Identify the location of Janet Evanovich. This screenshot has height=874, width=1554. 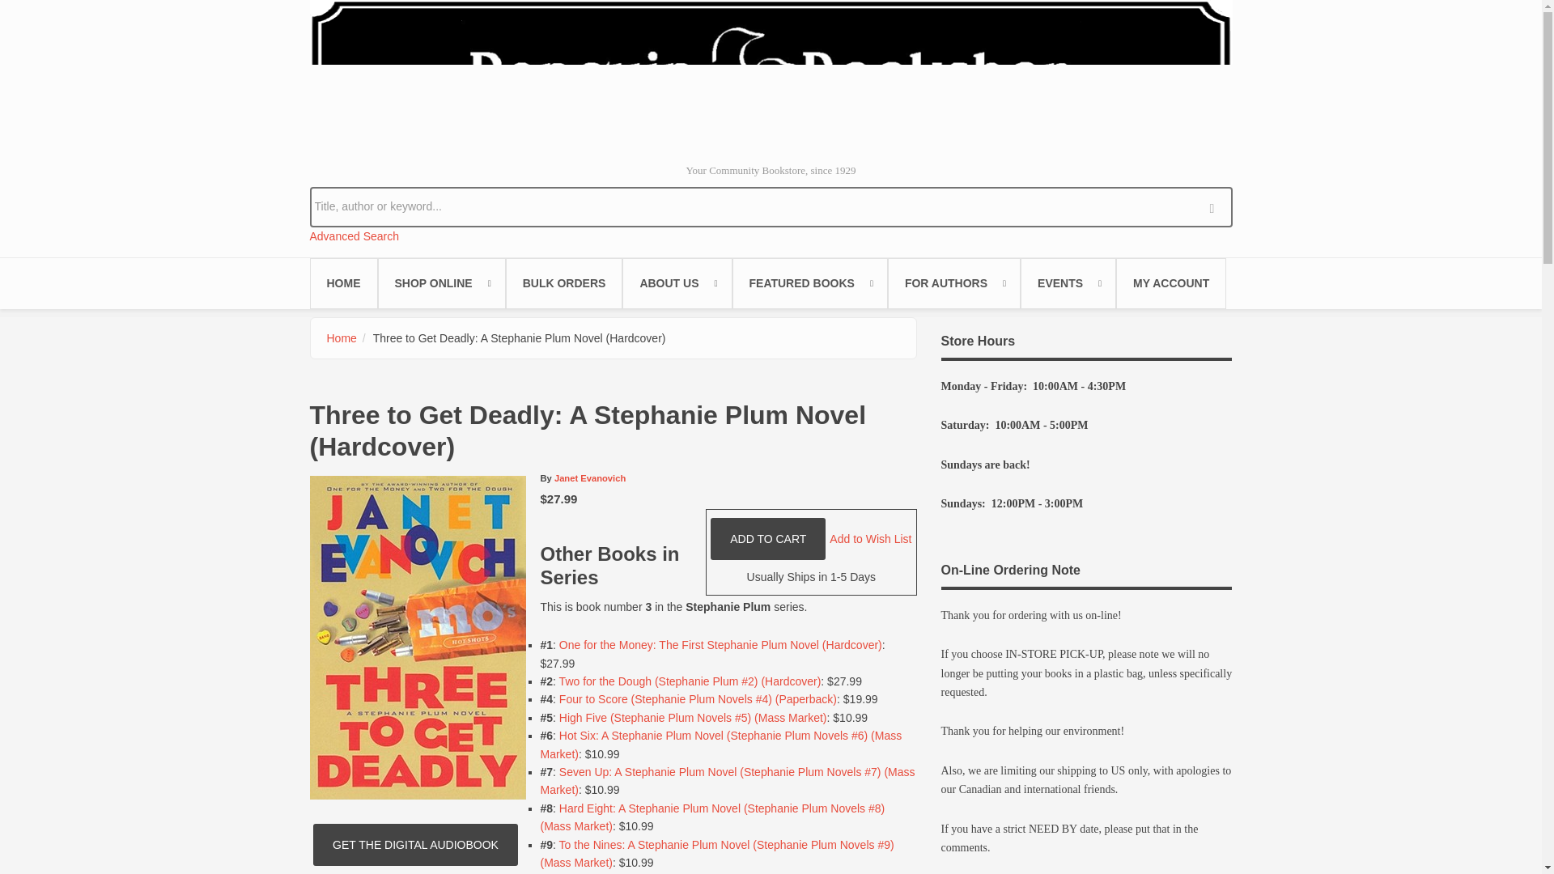
(590, 478).